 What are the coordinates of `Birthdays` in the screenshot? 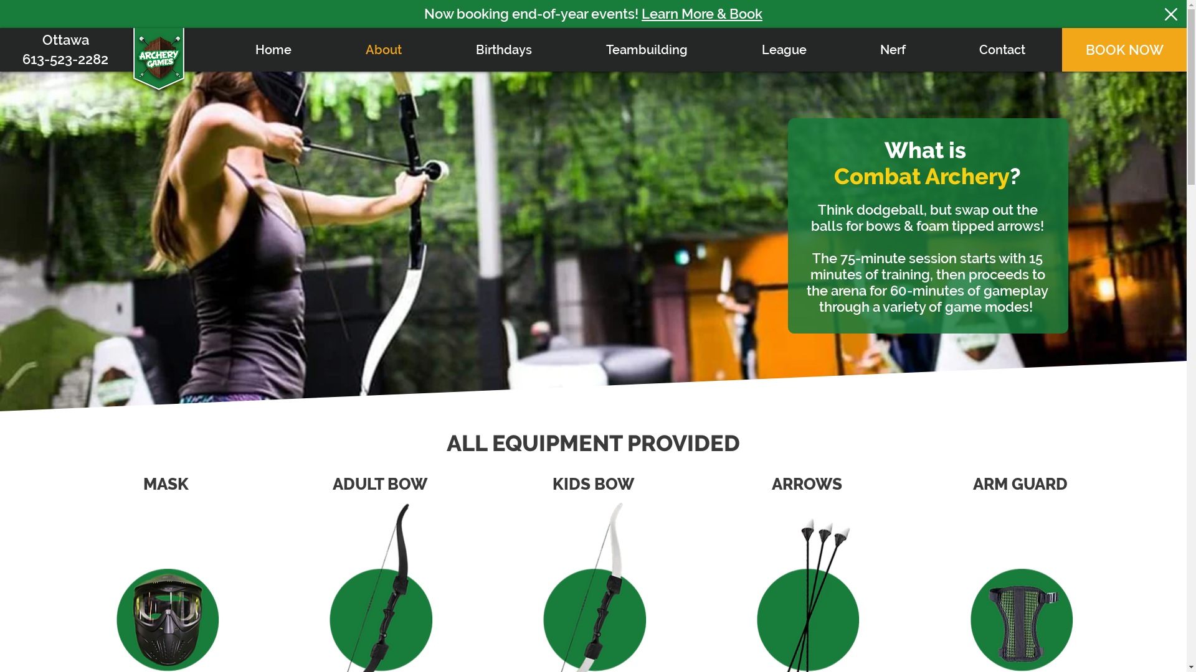 It's located at (503, 50).